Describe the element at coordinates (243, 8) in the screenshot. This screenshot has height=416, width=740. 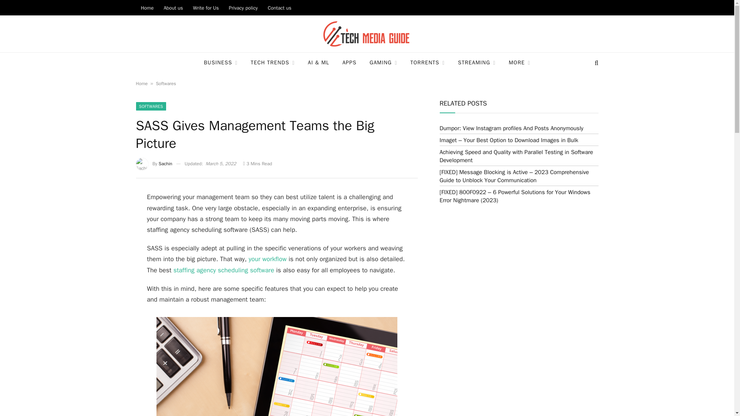
I see `Privacy policy` at that location.